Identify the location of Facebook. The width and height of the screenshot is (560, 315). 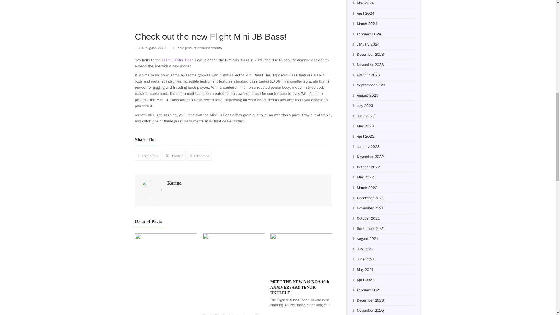
(148, 156).